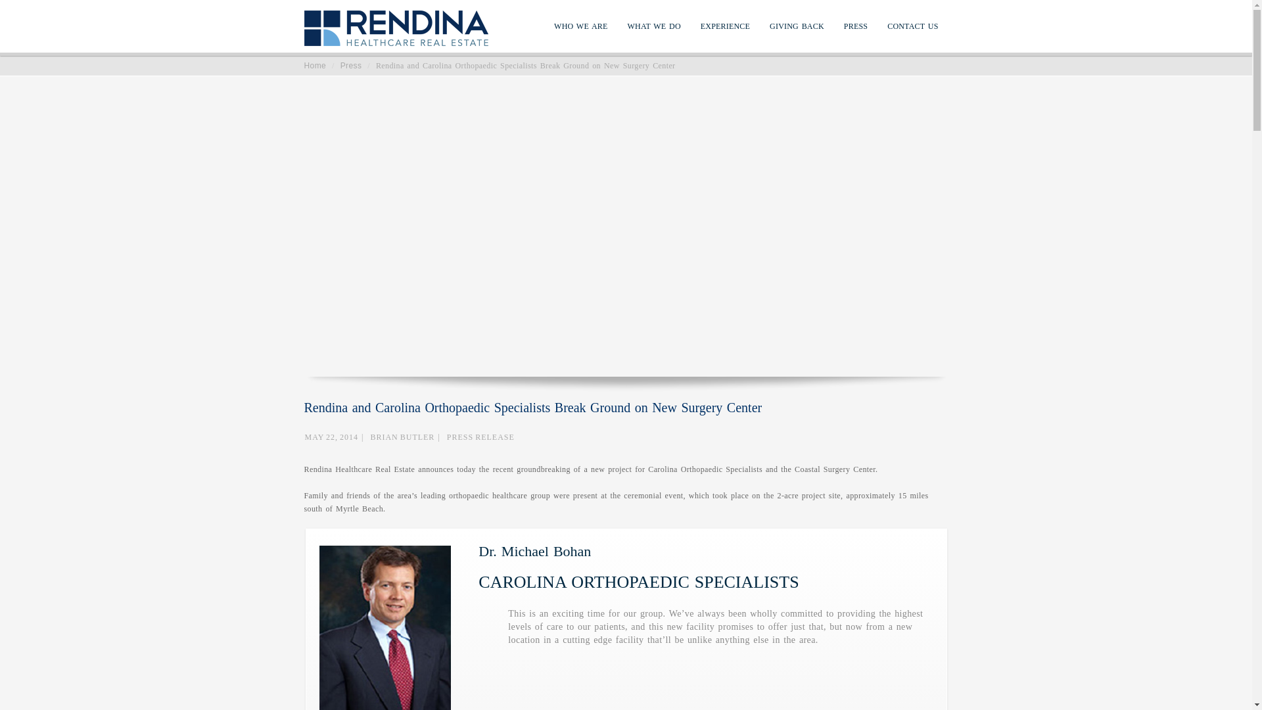 This screenshot has height=710, width=1262. Describe the element at coordinates (797, 32) in the screenshot. I see `GIVING BACK` at that location.